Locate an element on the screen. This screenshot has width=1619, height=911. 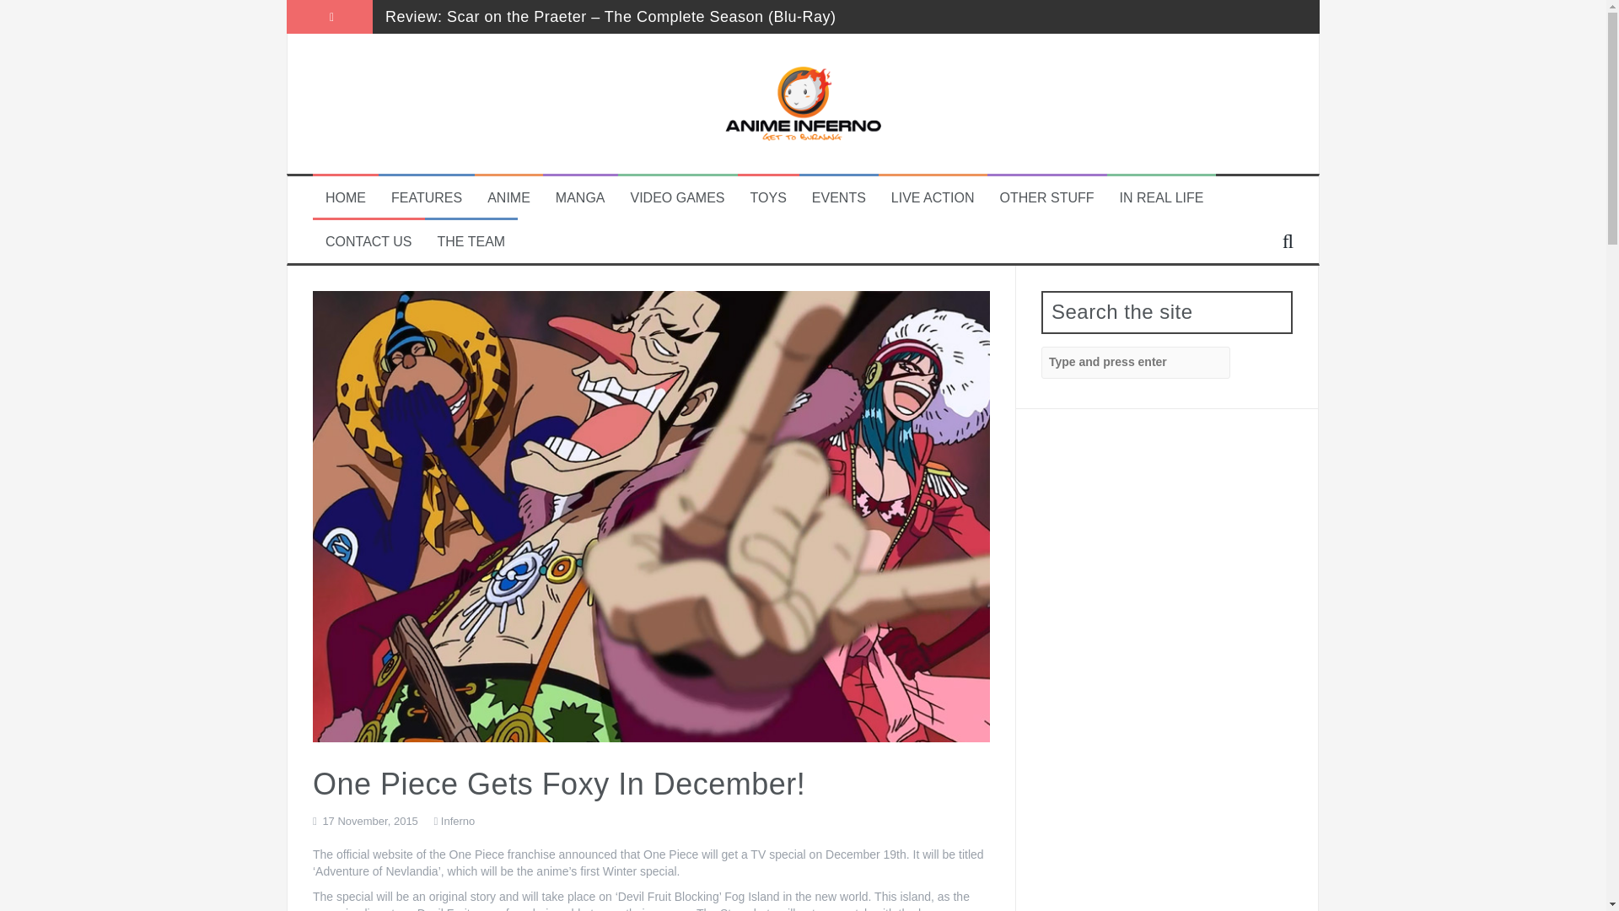
ANIME is located at coordinates (508, 198).